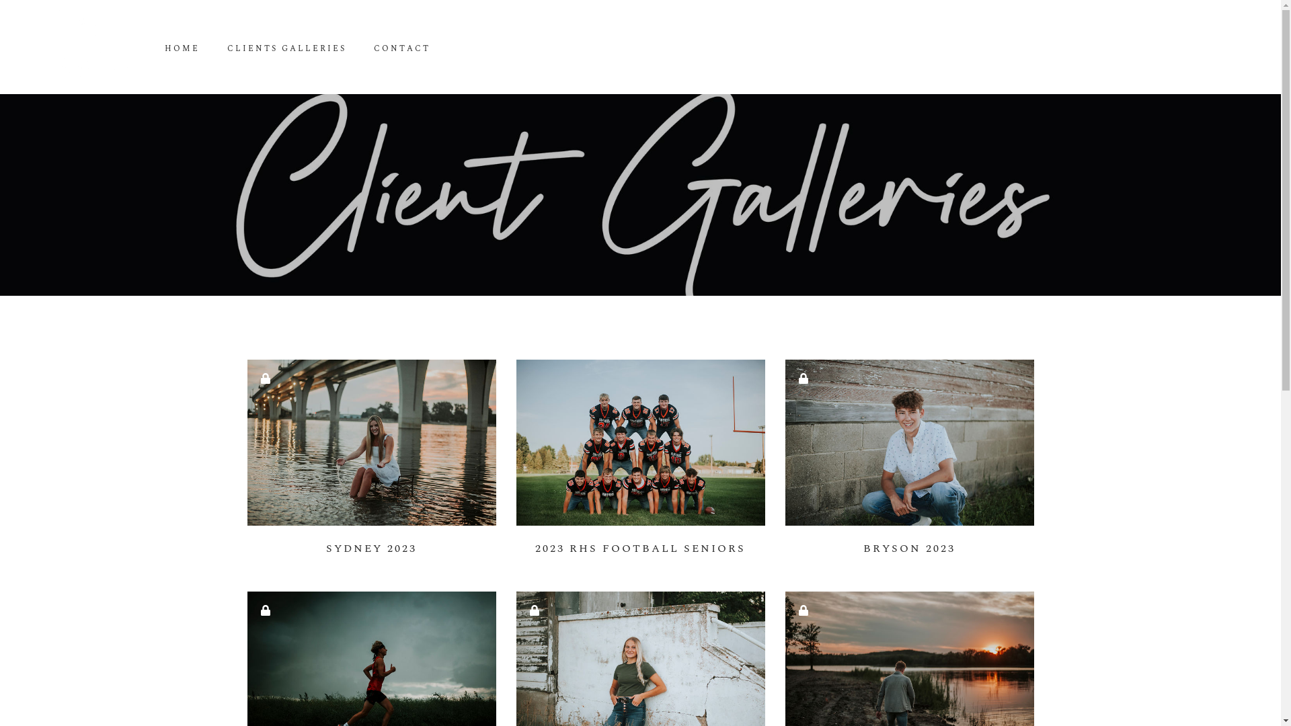  I want to click on SYDNEY 2023, so click(372, 465).